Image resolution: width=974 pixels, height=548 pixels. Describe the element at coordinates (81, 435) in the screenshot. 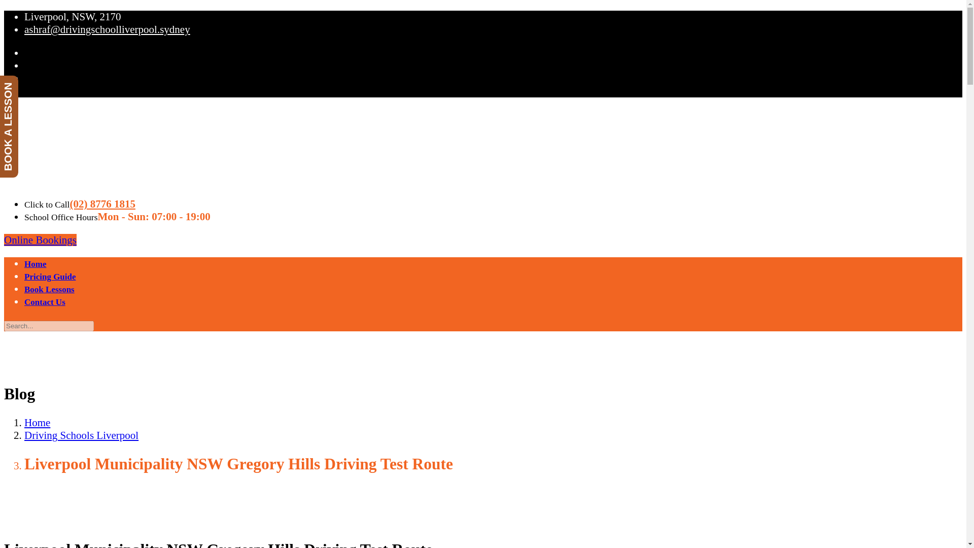

I see `Driving Schools Liverpool` at that location.